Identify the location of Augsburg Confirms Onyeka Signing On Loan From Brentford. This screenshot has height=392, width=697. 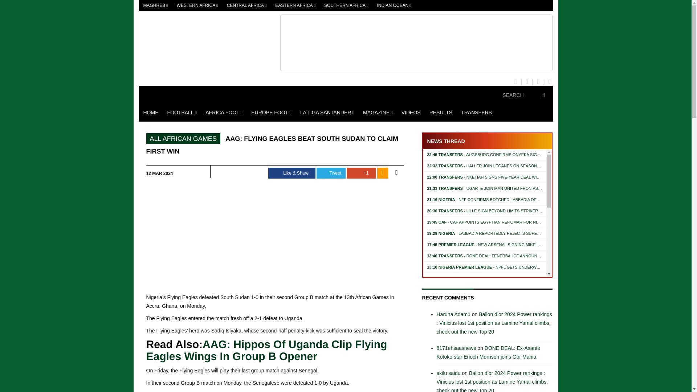
(515, 155).